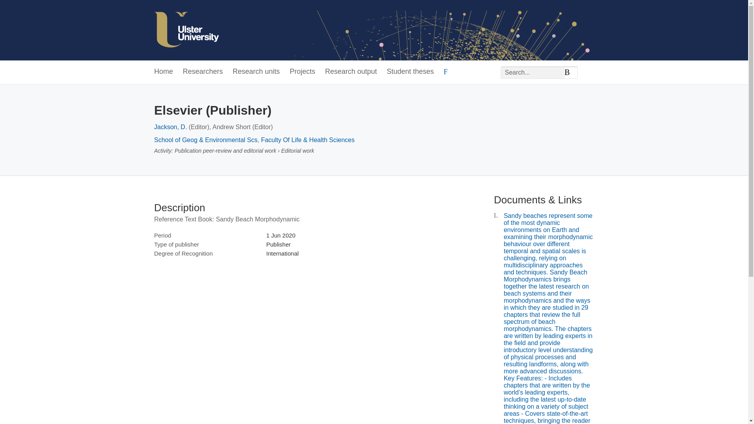 The width and height of the screenshot is (754, 424). Describe the element at coordinates (351, 72) in the screenshot. I see `Research output` at that location.